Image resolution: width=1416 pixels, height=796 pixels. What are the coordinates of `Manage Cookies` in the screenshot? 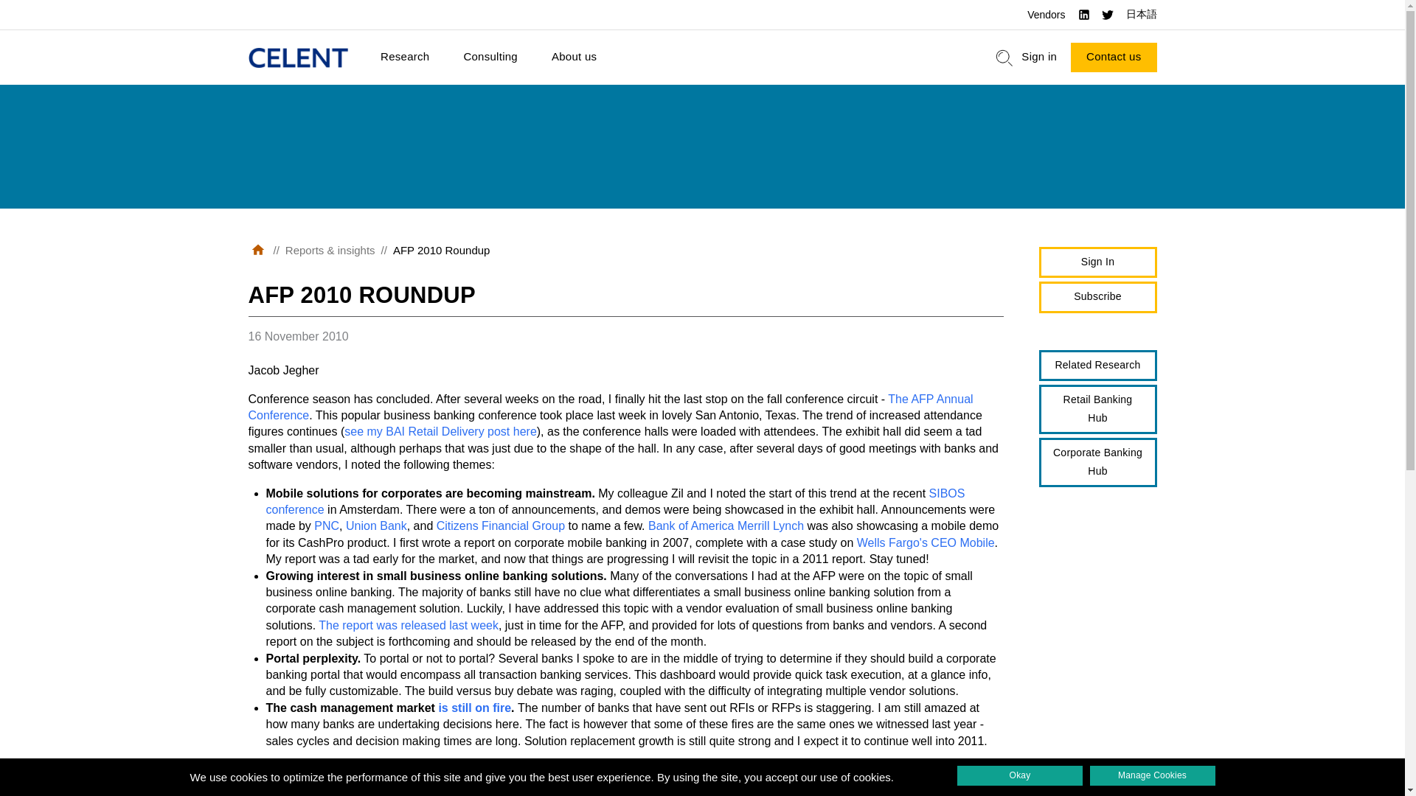 It's located at (1152, 775).